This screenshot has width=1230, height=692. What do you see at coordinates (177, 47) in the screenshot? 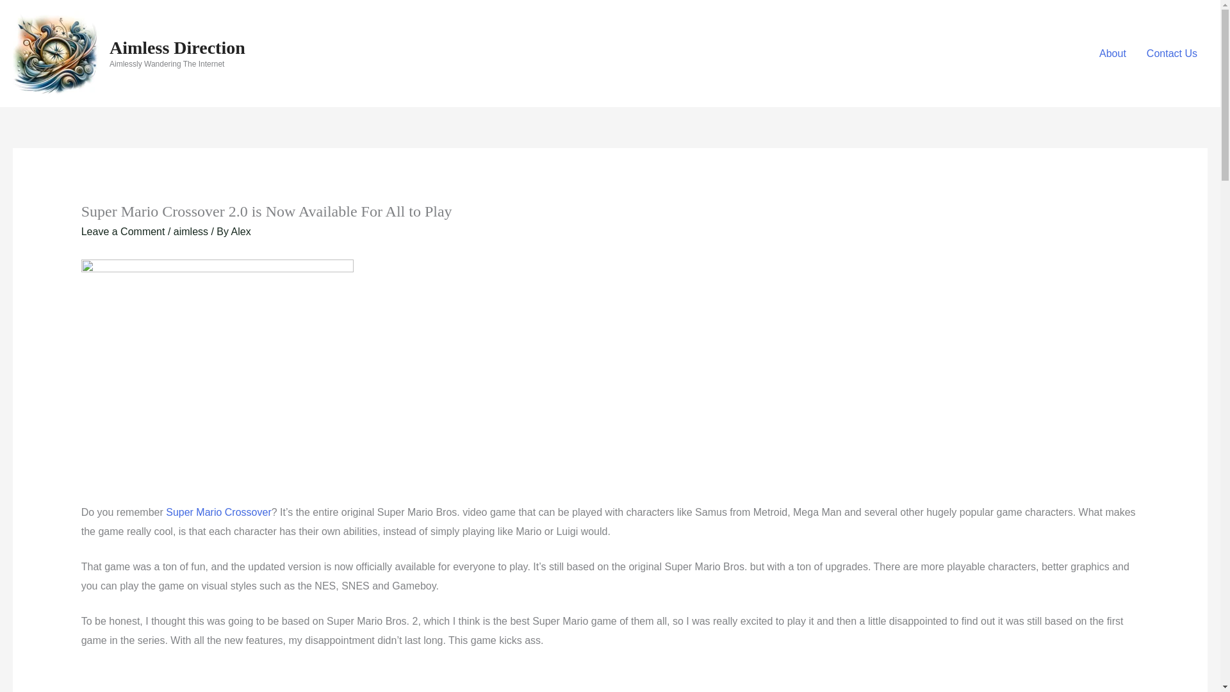
I see `Aimless Direction` at bounding box center [177, 47].